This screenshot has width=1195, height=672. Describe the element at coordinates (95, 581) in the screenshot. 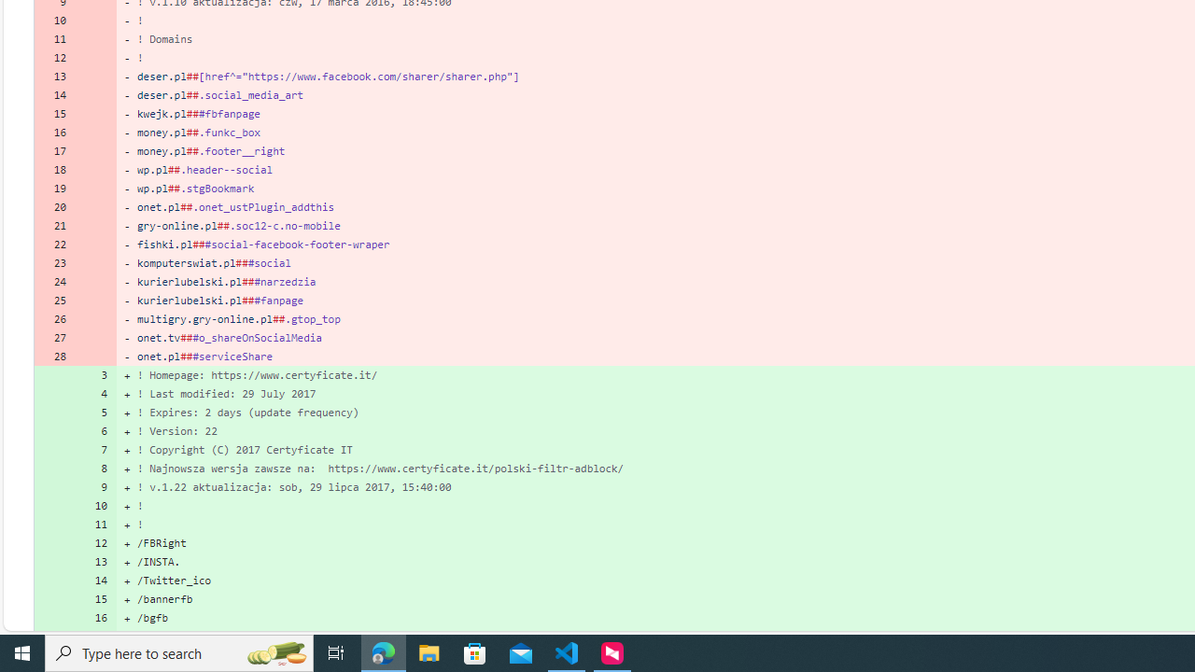

I see `14` at that location.